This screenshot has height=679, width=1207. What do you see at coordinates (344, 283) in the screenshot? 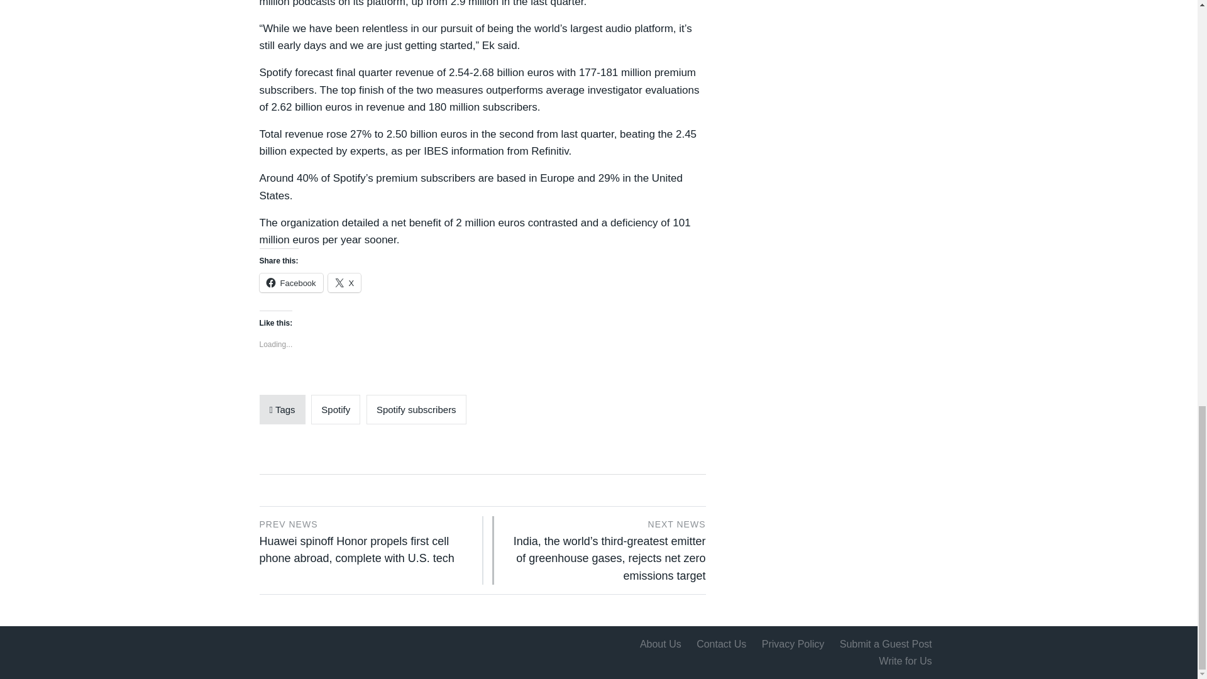
I see `Click to share on X` at bounding box center [344, 283].